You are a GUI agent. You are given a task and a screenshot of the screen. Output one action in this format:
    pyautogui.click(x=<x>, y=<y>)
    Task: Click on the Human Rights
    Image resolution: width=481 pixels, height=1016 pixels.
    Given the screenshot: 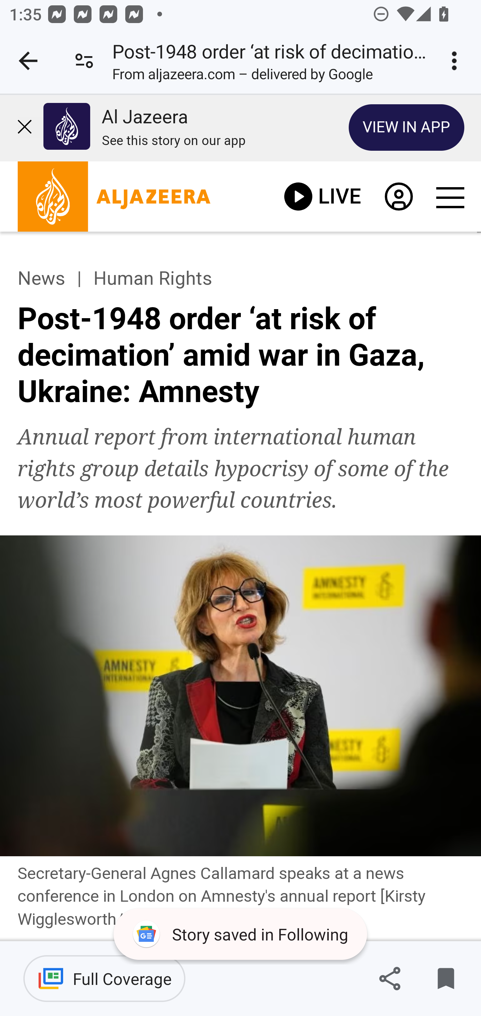 What is the action you would take?
    pyautogui.click(x=152, y=279)
    